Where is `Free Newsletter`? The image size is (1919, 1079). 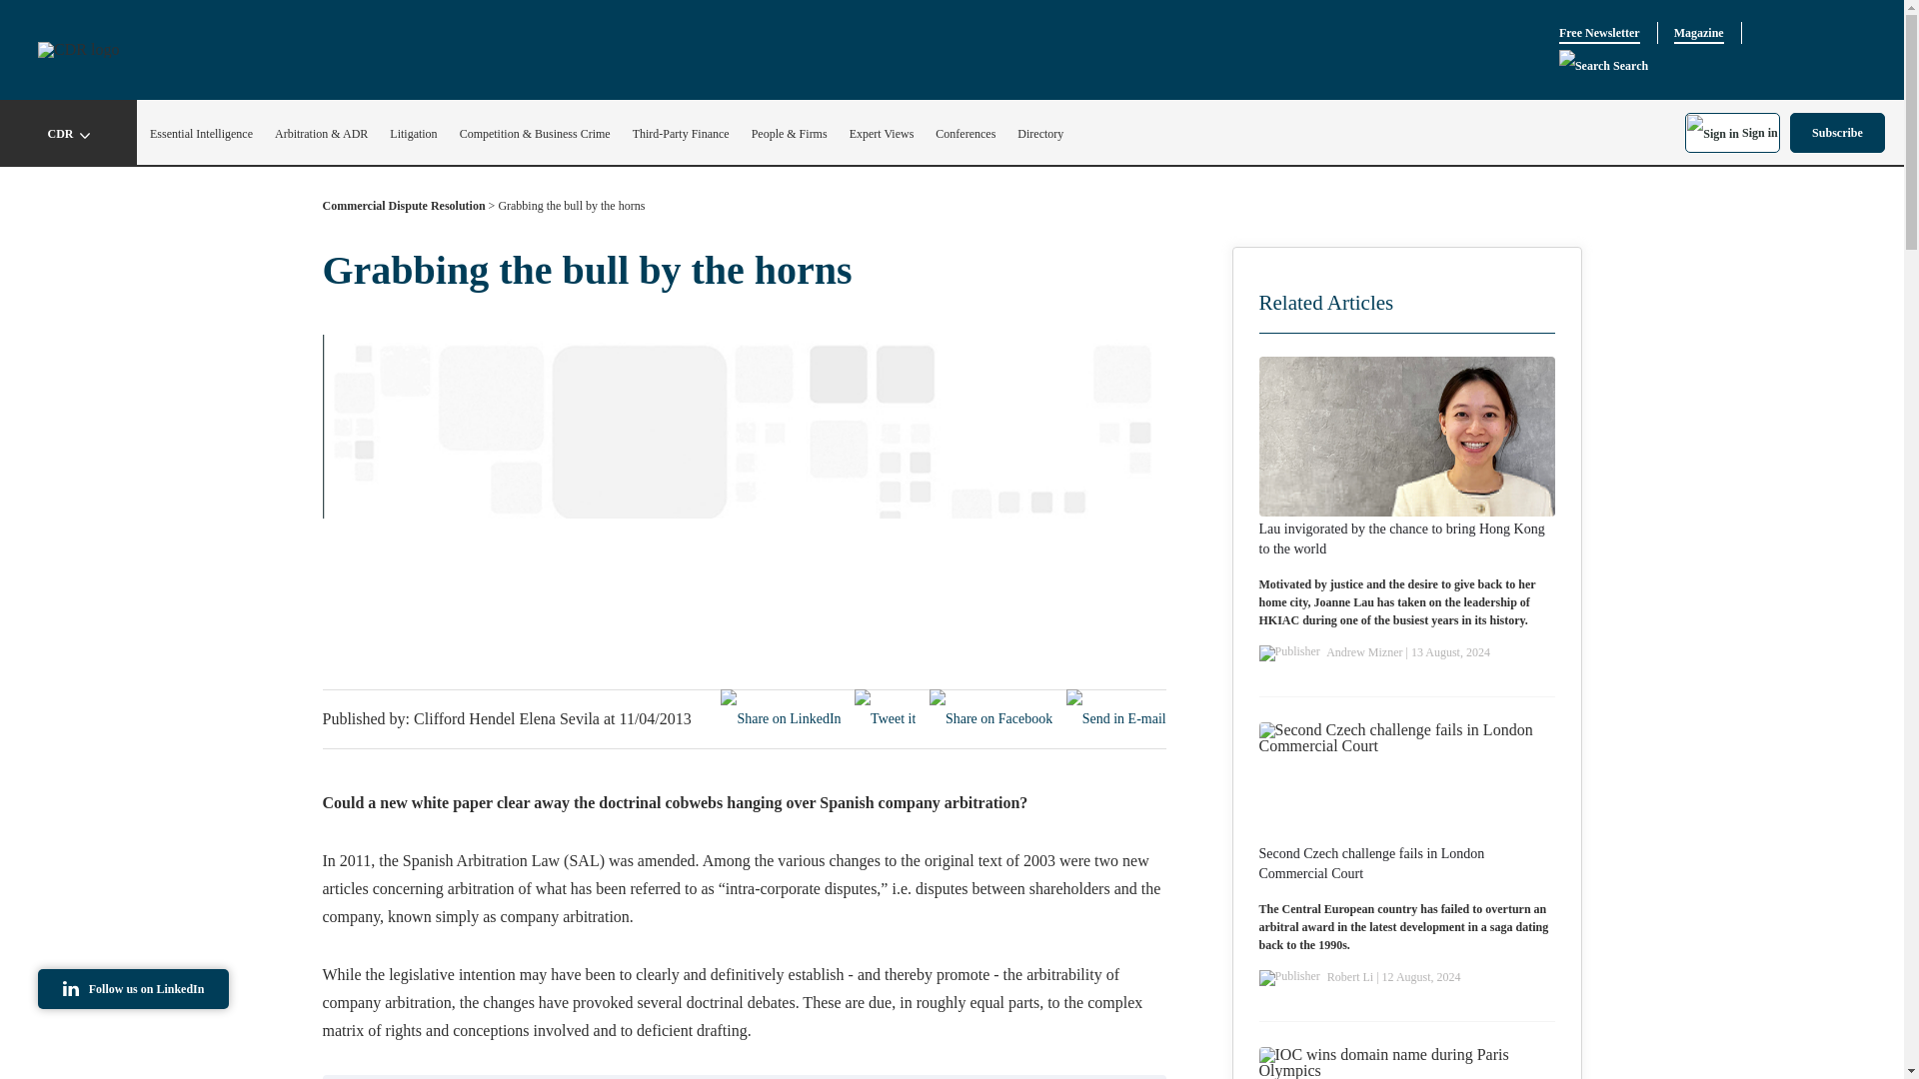 Free Newsletter is located at coordinates (1599, 33).